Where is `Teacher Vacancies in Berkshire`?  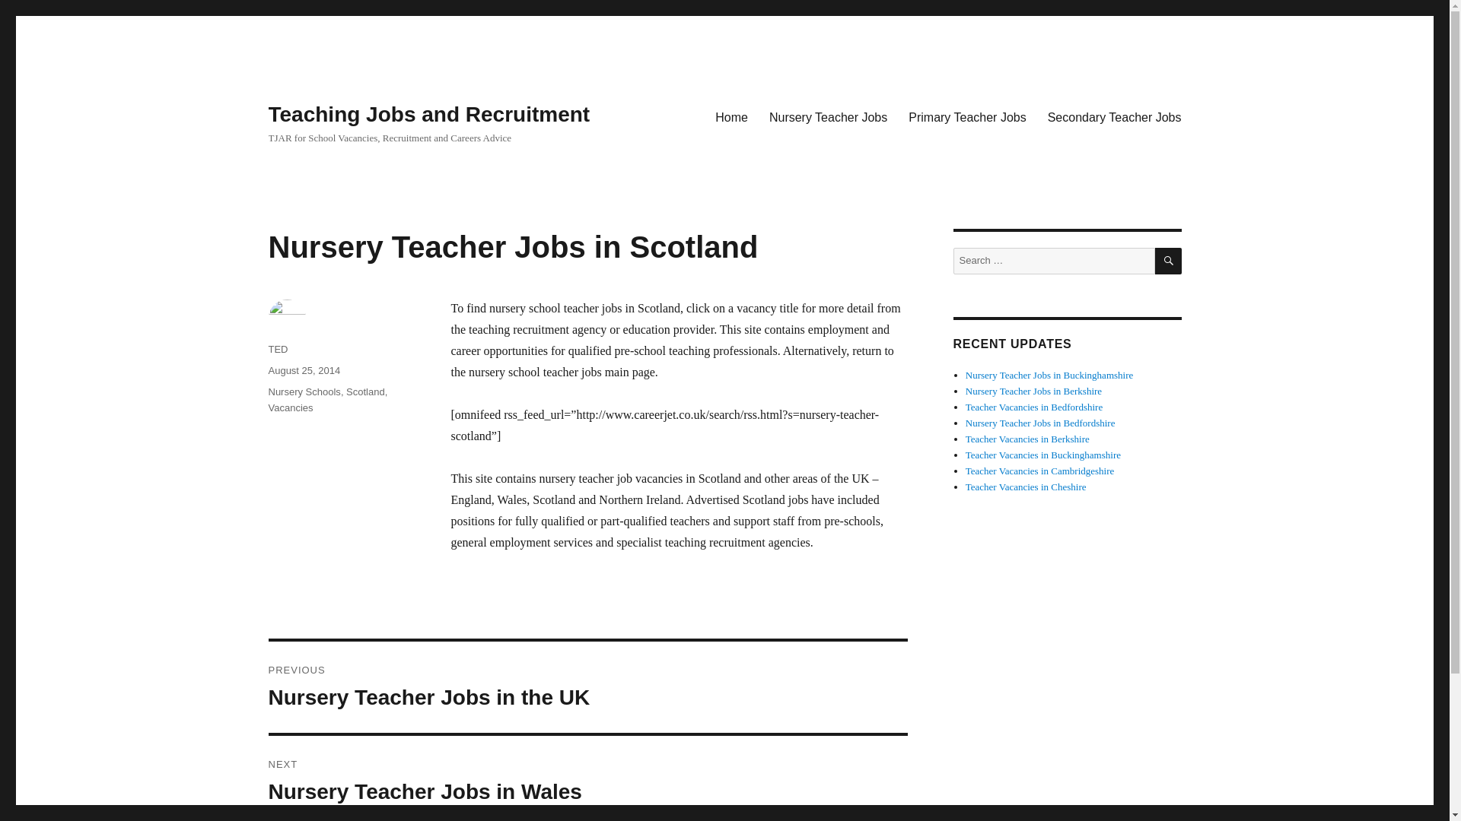
Teacher Vacancies in Berkshire is located at coordinates (1027, 439).